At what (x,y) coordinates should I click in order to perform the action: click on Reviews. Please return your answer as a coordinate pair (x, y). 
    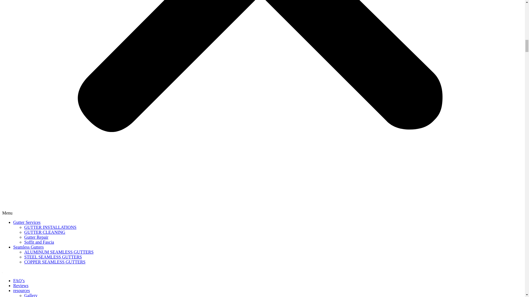
    Looking at the image, I should click on (21, 285).